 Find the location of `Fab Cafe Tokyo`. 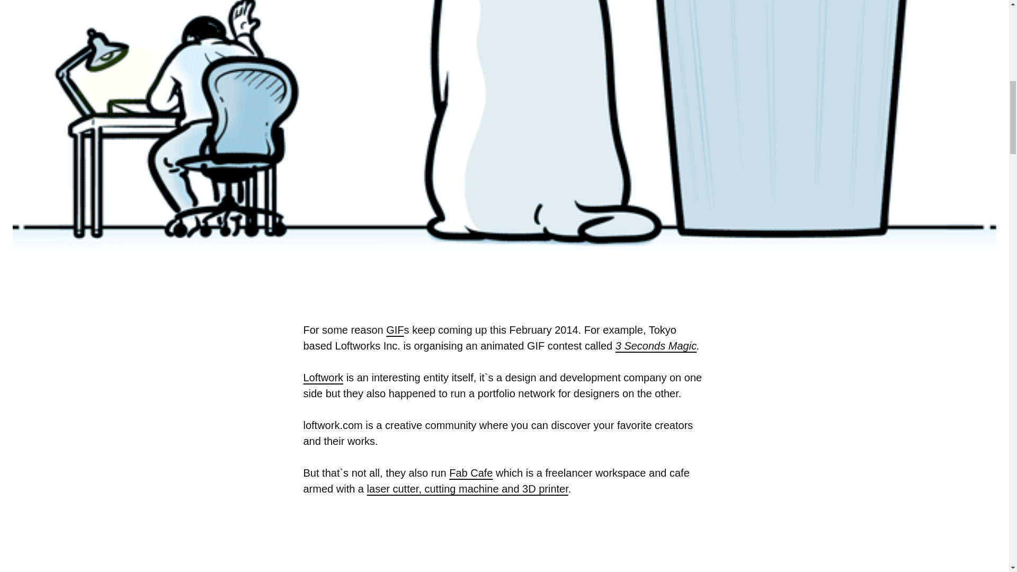

Fab Cafe Tokyo is located at coordinates (470, 472).